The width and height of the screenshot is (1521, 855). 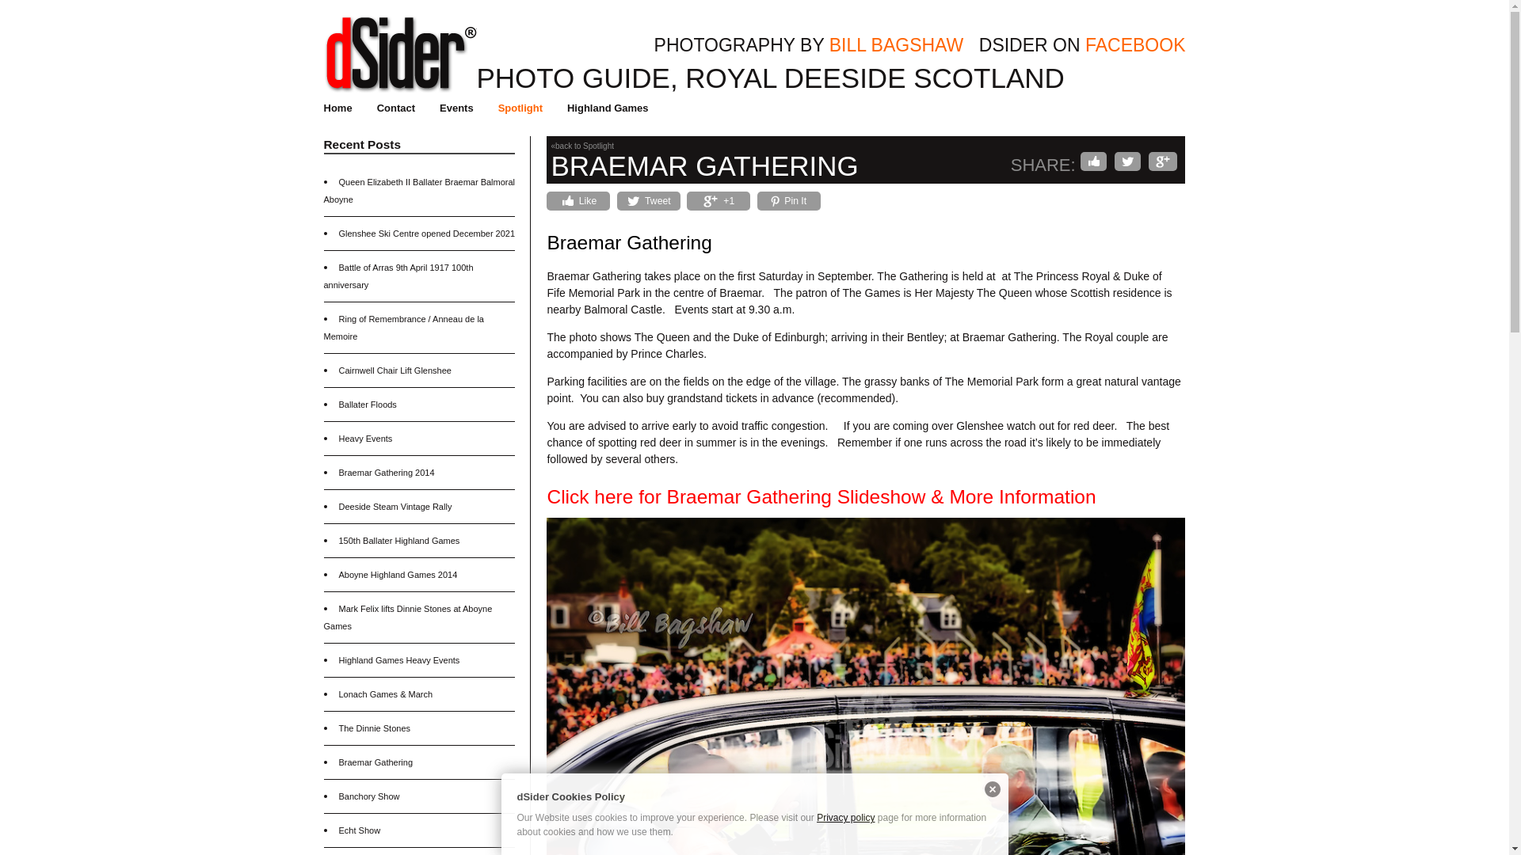 I want to click on Share on Google Plus, so click(x=1163, y=161).